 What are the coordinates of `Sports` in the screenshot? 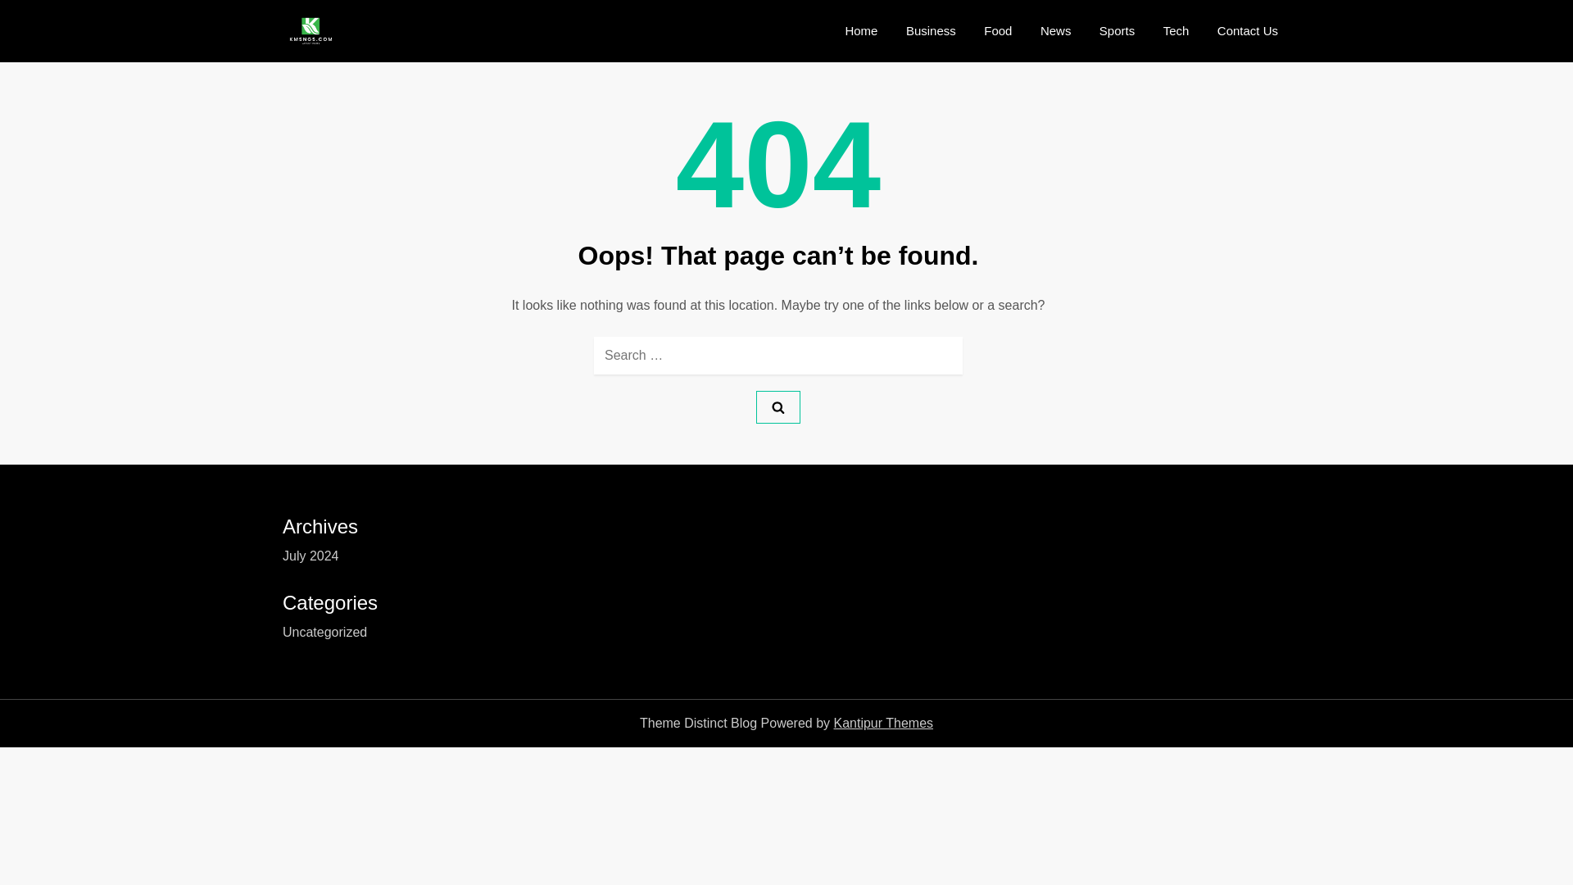 It's located at (1116, 31).